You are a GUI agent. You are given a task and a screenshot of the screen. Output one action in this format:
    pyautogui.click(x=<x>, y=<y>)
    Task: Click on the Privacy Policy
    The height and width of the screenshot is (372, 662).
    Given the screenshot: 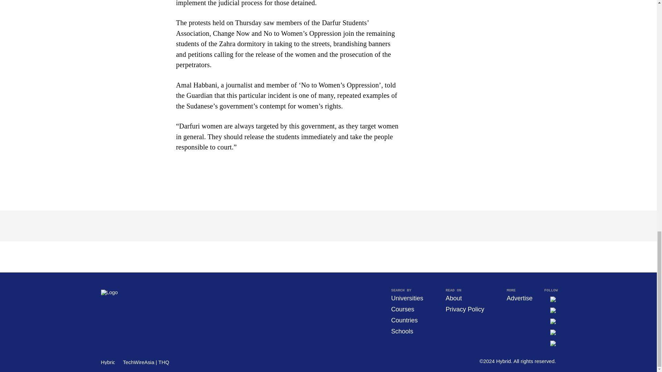 What is the action you would take?
    pyautogui.click(x=465, y=309)
    